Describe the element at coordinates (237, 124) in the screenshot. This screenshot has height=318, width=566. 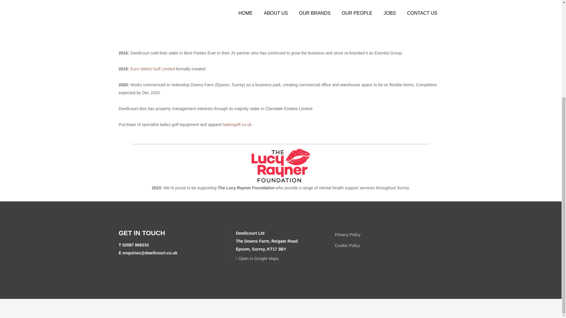
I see `ladiesgolf.co.uk` at that location.